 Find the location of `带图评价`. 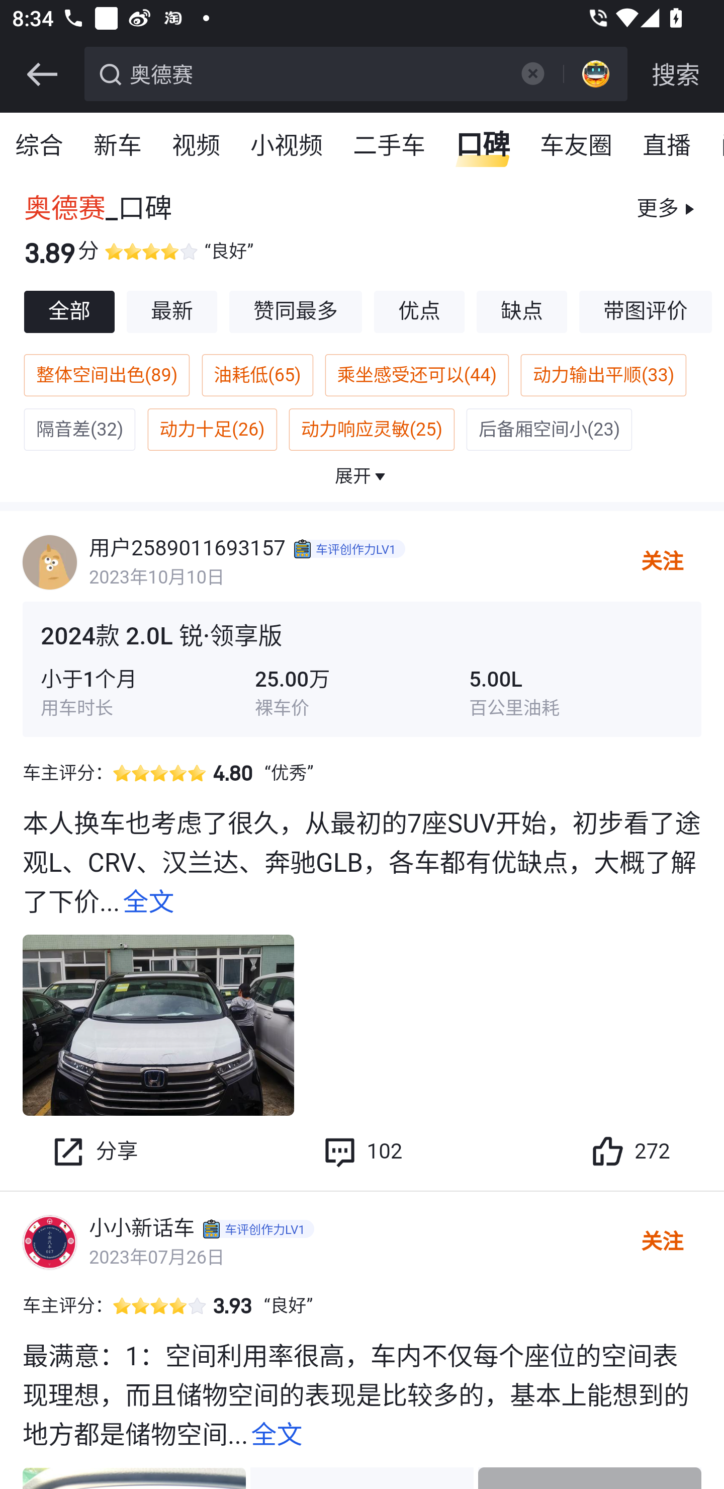

带图评价 is located at coordinates (646, 312).